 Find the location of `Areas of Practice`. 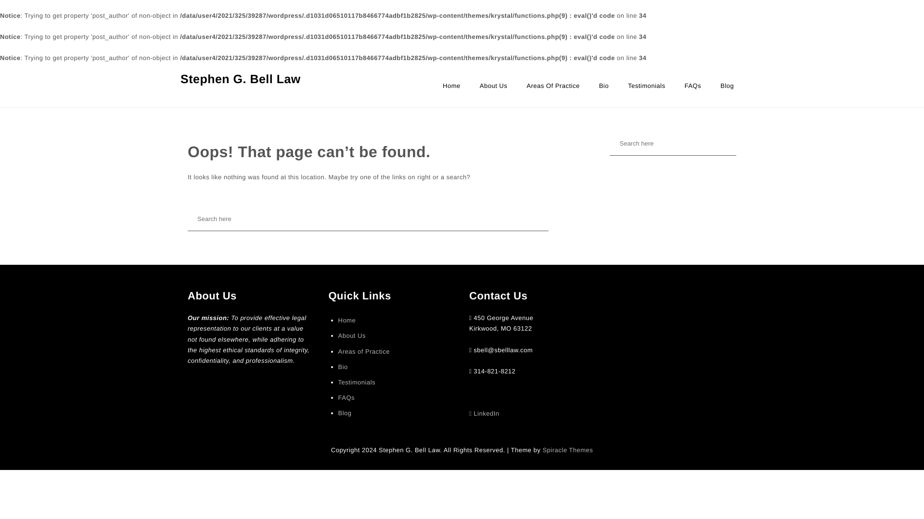

Areas of Practice is located at coordinates (364, 352).